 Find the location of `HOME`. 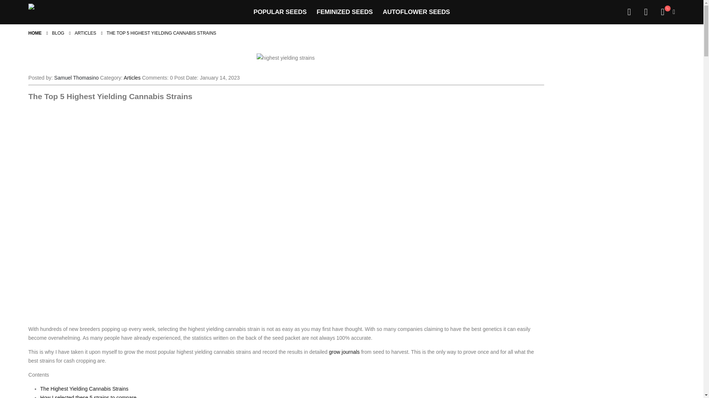

HOME is located at coordinates (35, 33).